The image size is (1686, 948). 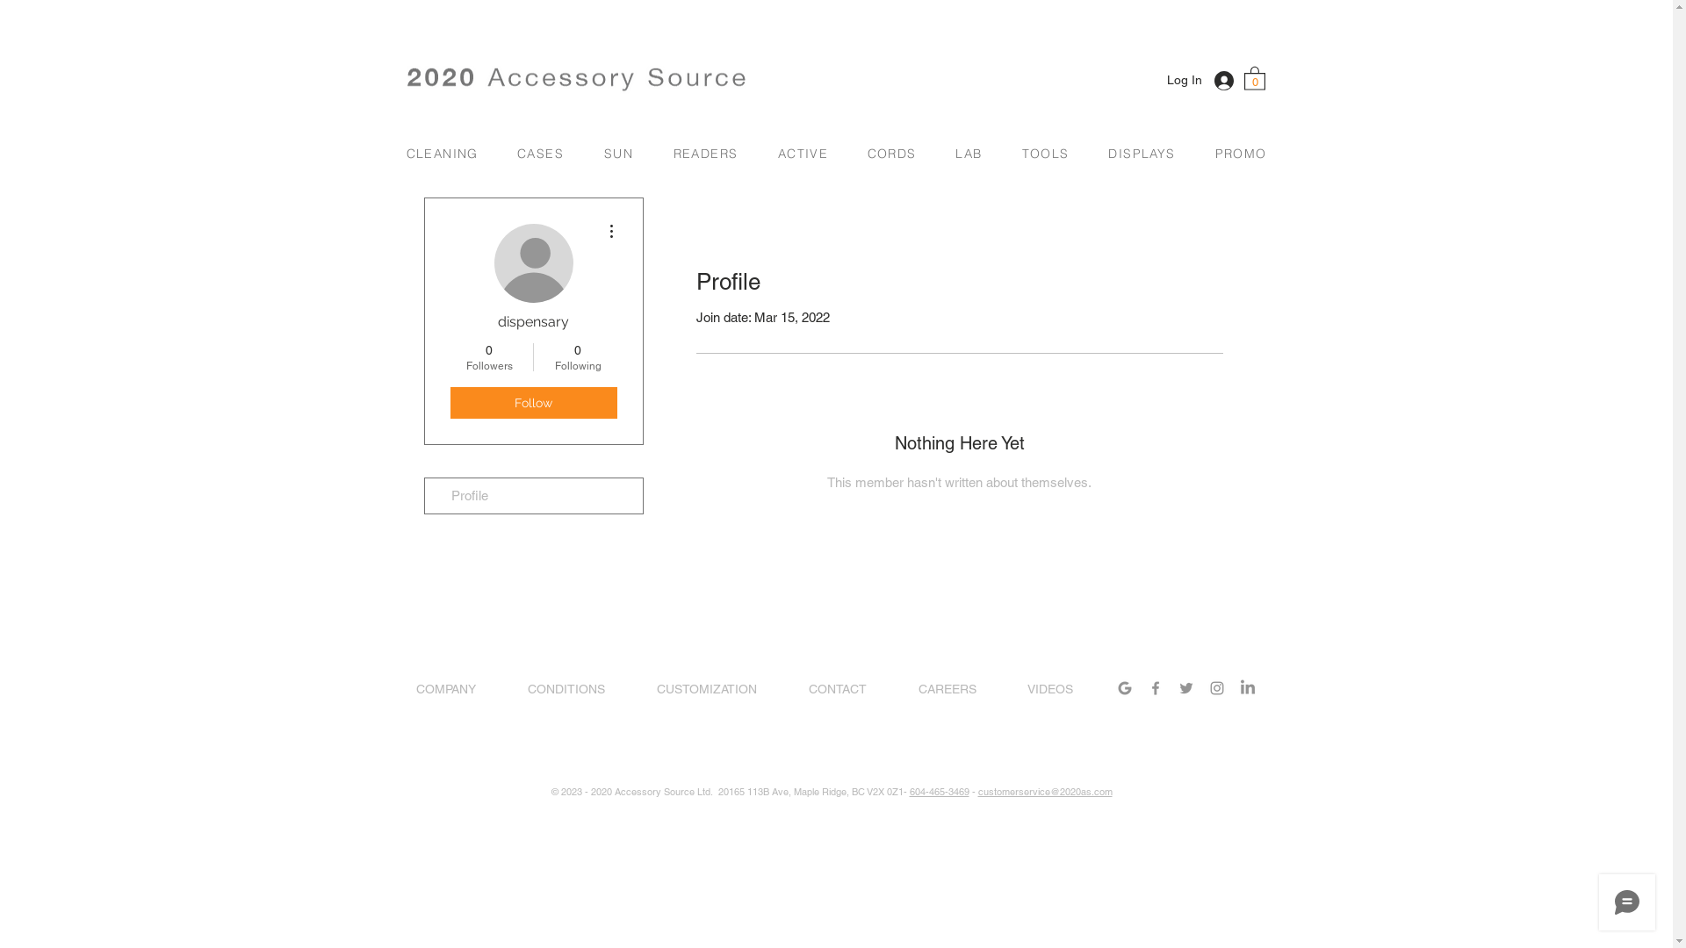 What do you see at coordinates (583, 689) in the screenshot?
I see `CONDITIONS` at bounding box center [583, 689].